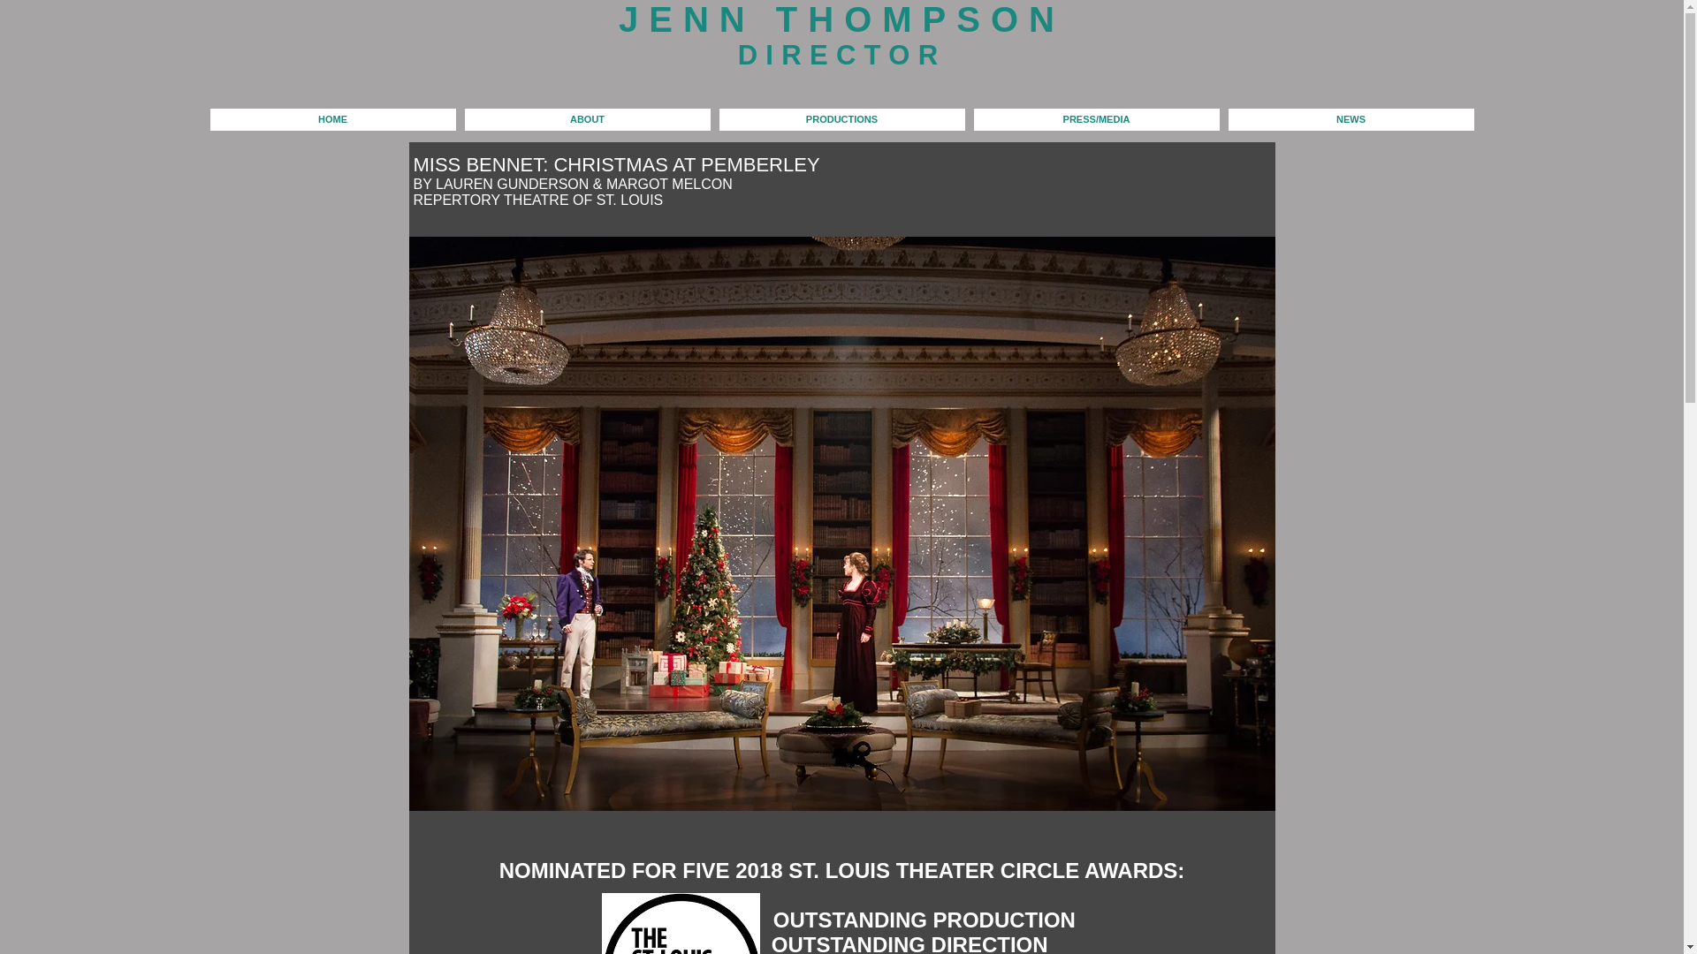 Image resolution: width=1697 pixels, height=954 pixels. I want to click on HOME, so click(333, 119).